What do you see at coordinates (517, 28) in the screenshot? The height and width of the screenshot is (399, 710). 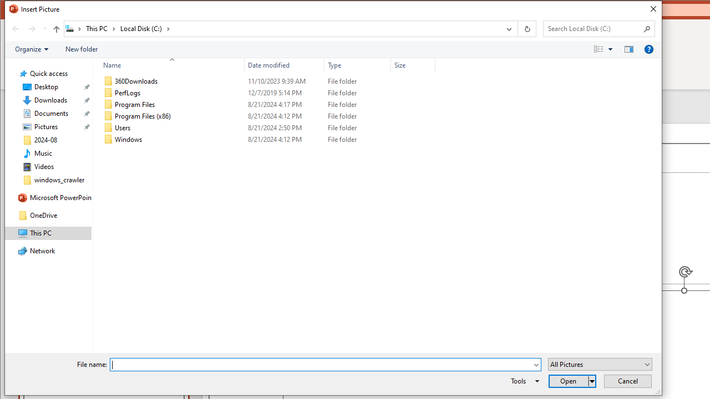 I see `Address band toolbar` at bounding box center [517, 28].